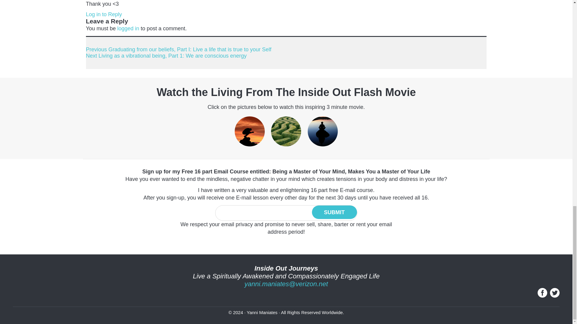 This screenshot has height=324, width=577. What do you see at coordinates (334, 212) in the screenshot?
I see `Submit` at bounding box center [334, 212].